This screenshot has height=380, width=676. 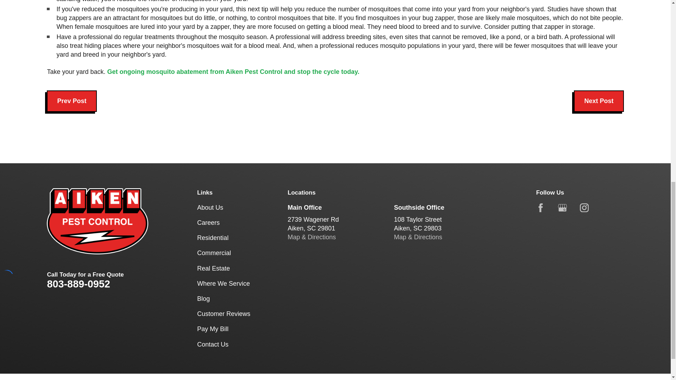 What do you see at coordinates (584, 208) in the screenshot?
I see `Instagram` at bounding box center [584, 208].